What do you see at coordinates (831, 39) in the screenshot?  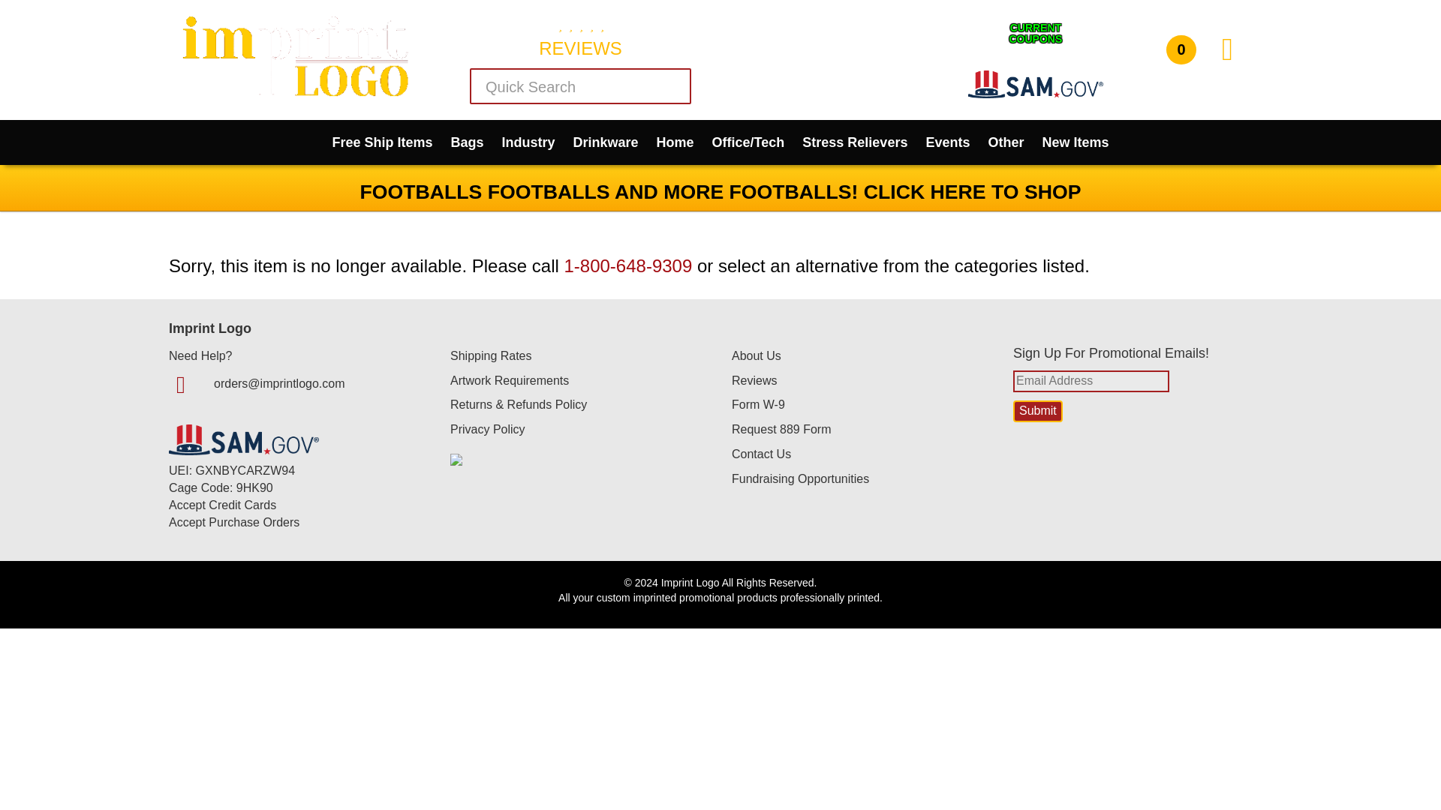 I see `800.648.9309` at bounding box center [831, 39].